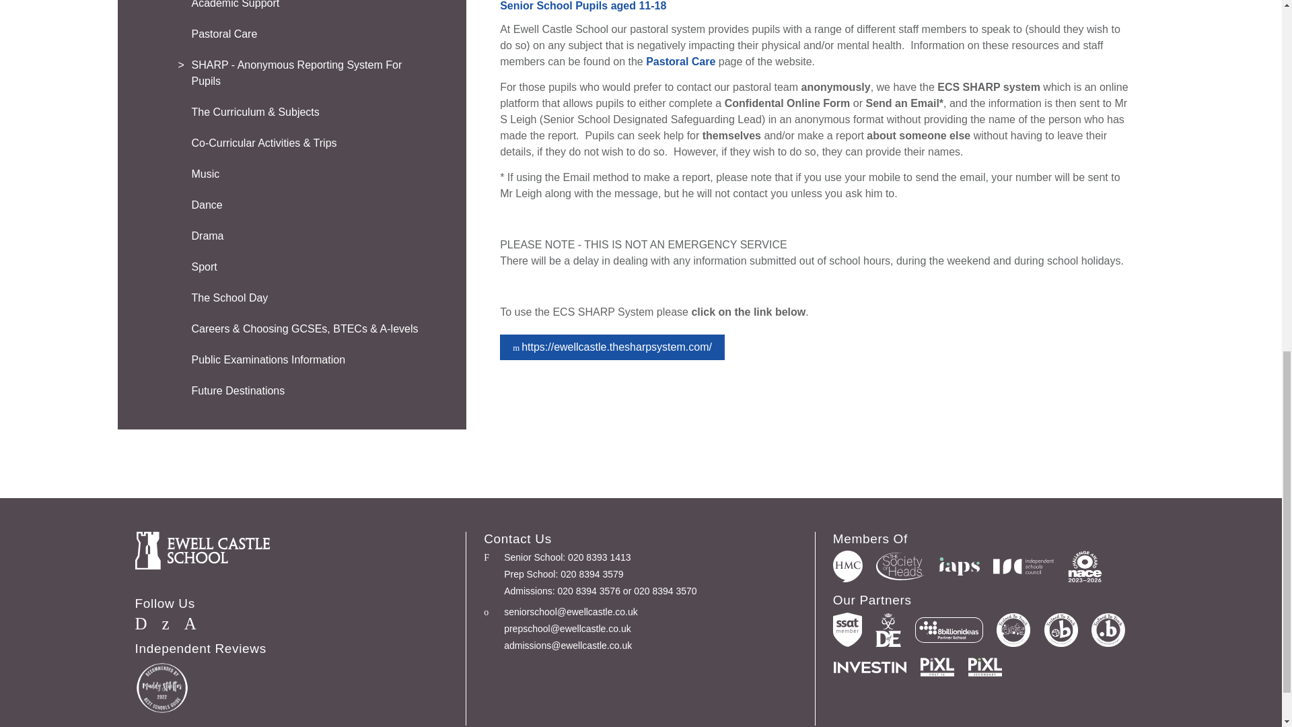 This screenshot has height=727, width=1292. I want to click on ECS SHARP System, so click(612, 347).